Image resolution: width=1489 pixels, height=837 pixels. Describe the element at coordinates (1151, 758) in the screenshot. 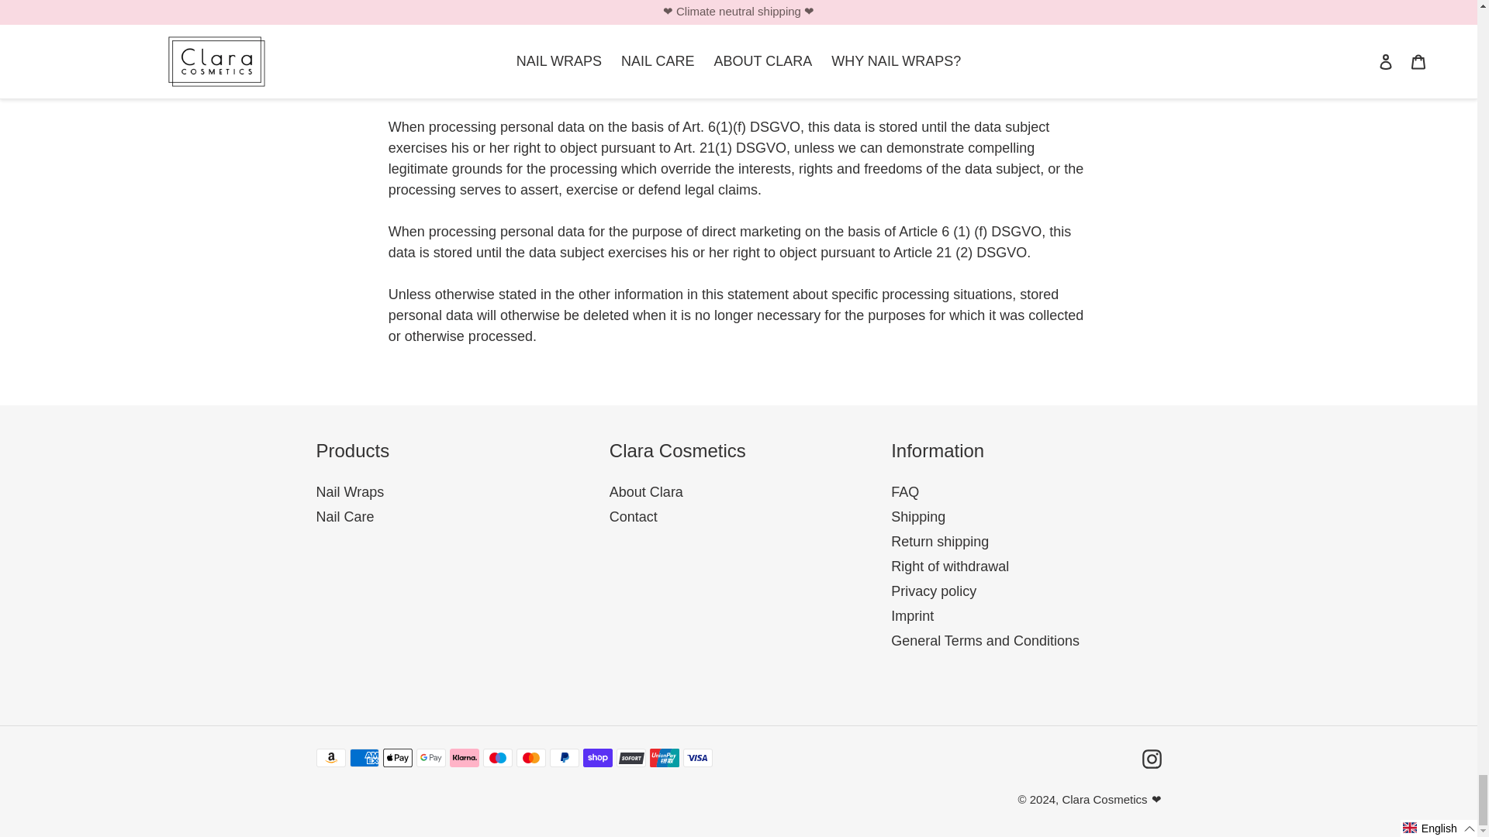

I see `Instagram` at that location.